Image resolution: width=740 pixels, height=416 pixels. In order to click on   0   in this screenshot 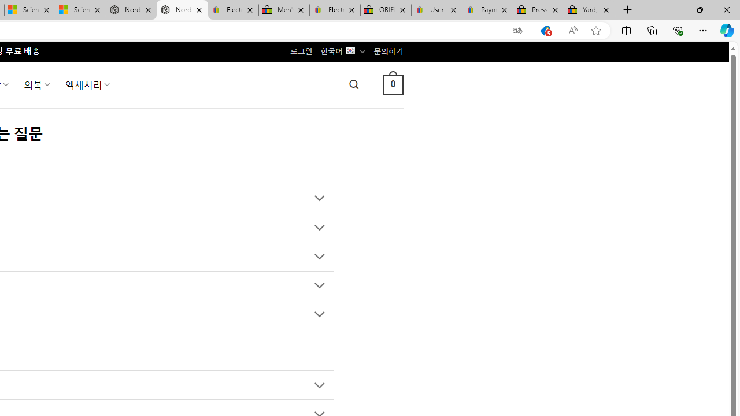, I will do `click(393, 84)`.